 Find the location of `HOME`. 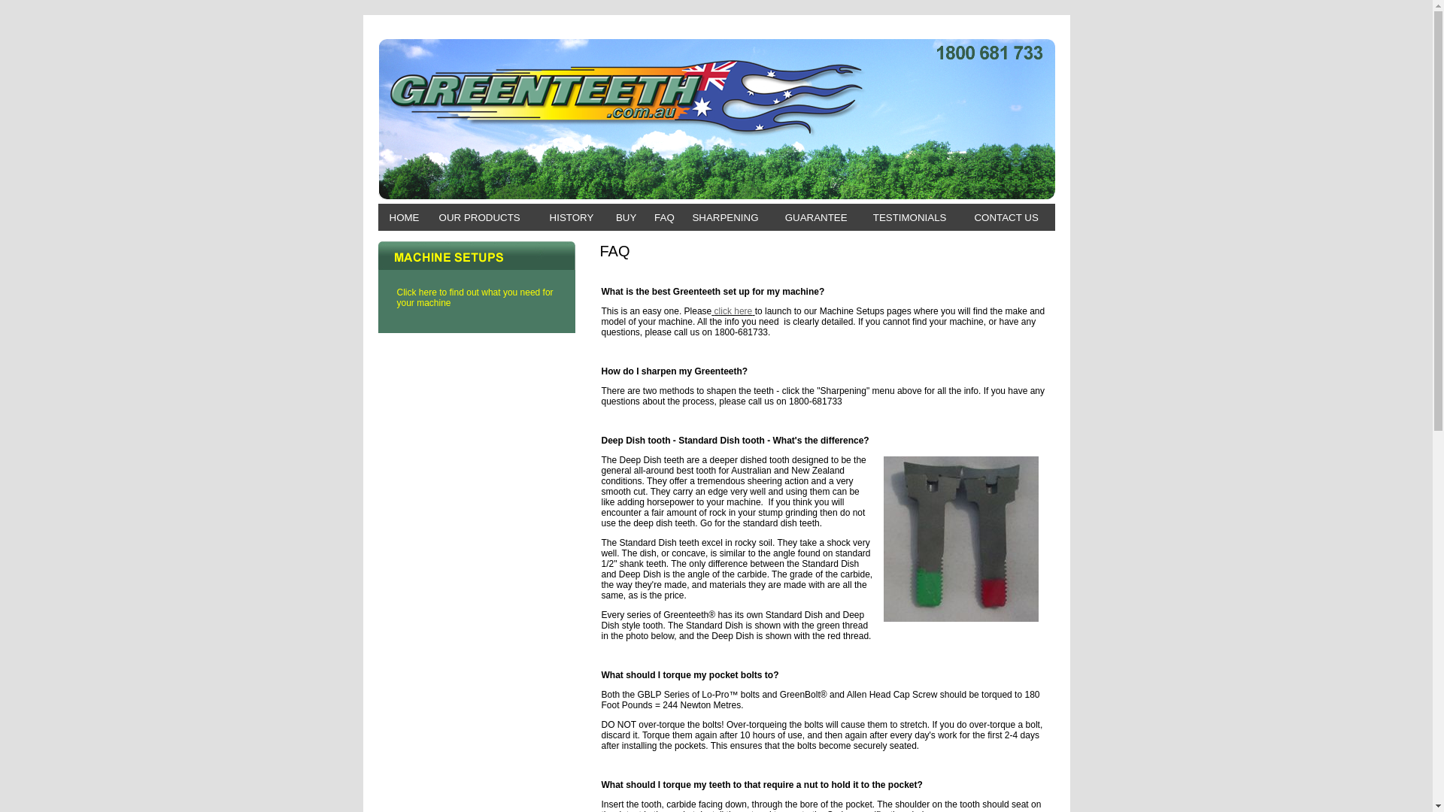

HOME is located at coordinates (405, 218).